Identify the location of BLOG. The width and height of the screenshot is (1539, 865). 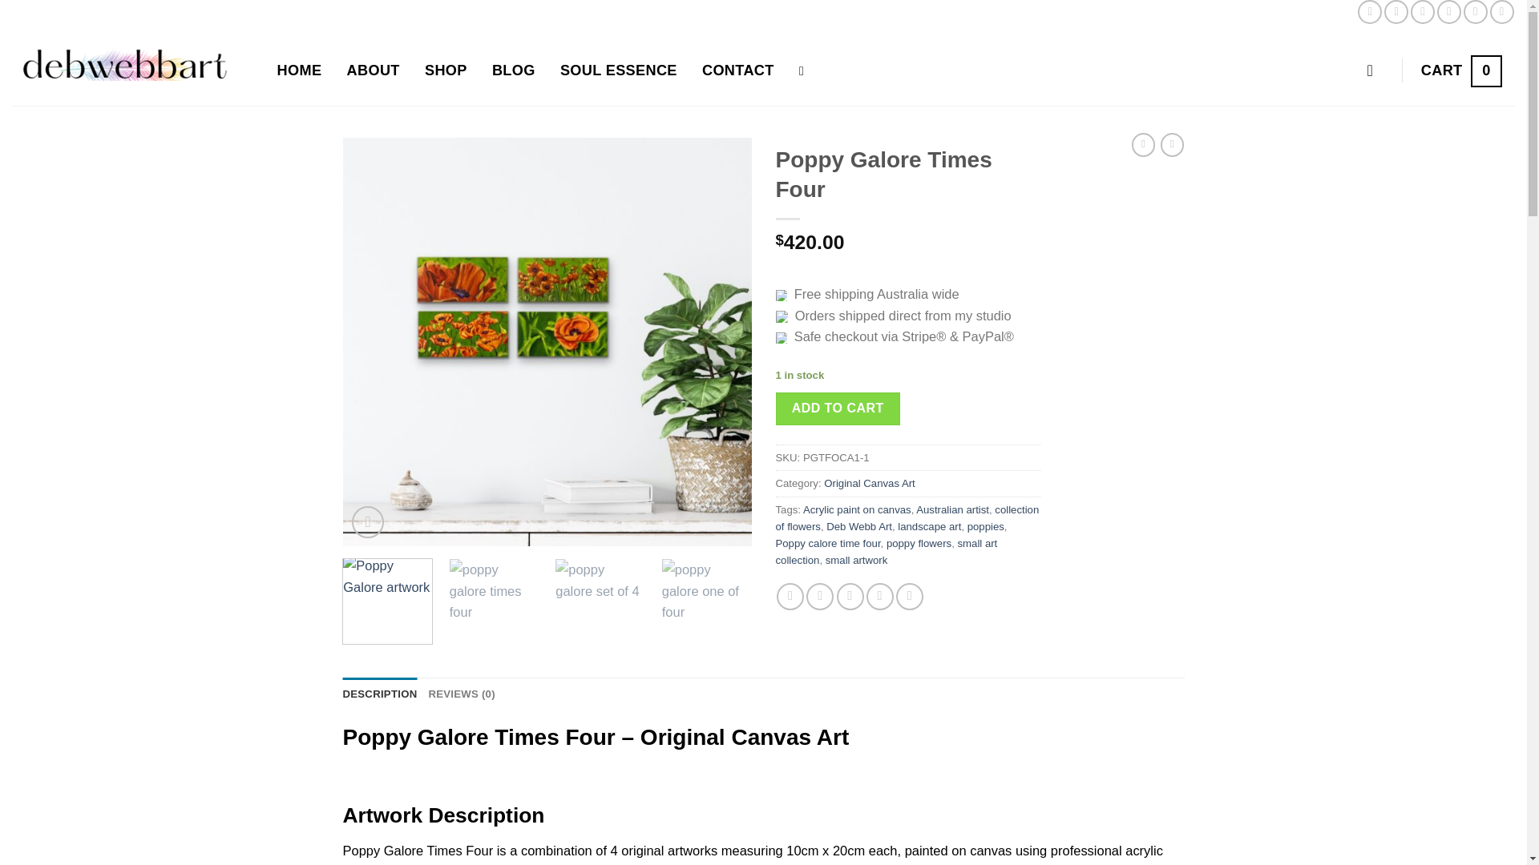
(1502, 12).